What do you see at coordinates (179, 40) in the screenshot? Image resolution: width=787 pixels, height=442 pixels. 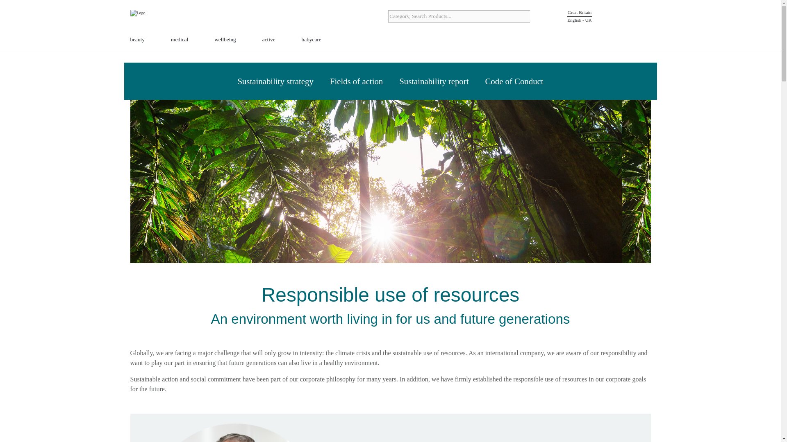 I see `medical` at bounding box center [179, 40].